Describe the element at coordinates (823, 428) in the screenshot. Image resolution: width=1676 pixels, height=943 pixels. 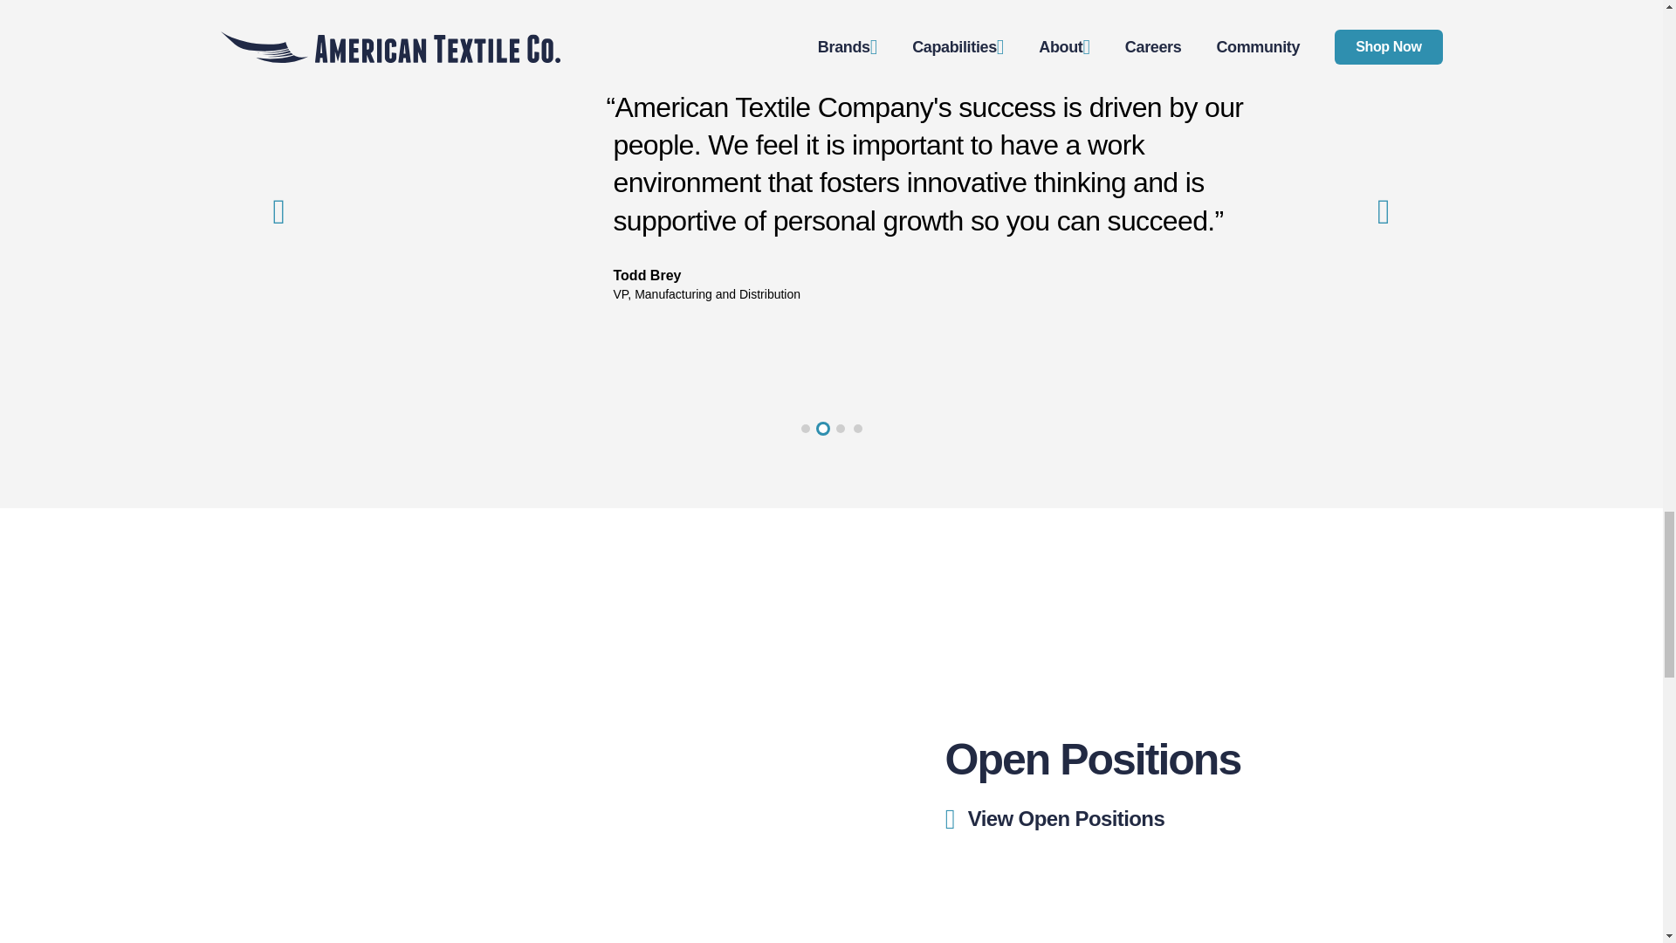
I see `2` at that location.